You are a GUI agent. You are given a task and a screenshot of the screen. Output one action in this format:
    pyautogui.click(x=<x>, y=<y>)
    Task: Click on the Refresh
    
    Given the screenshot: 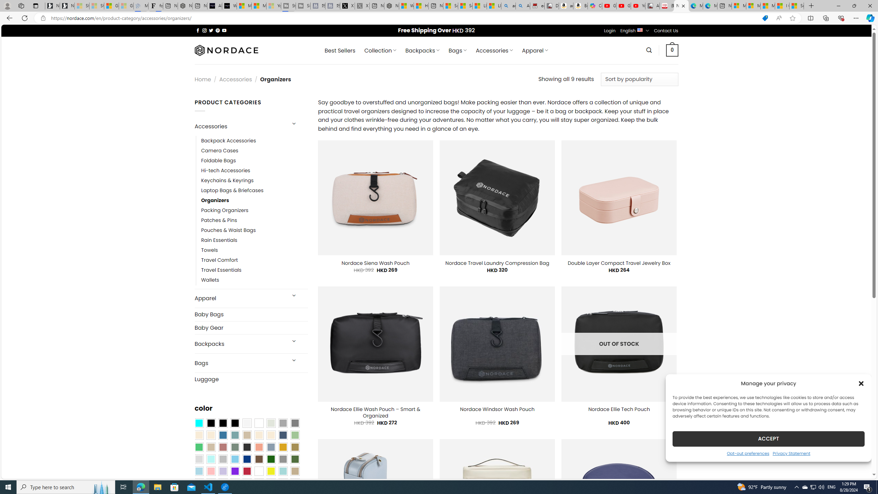 What is the action you would take?
    pyautogui.click(x=25, y=18)
    